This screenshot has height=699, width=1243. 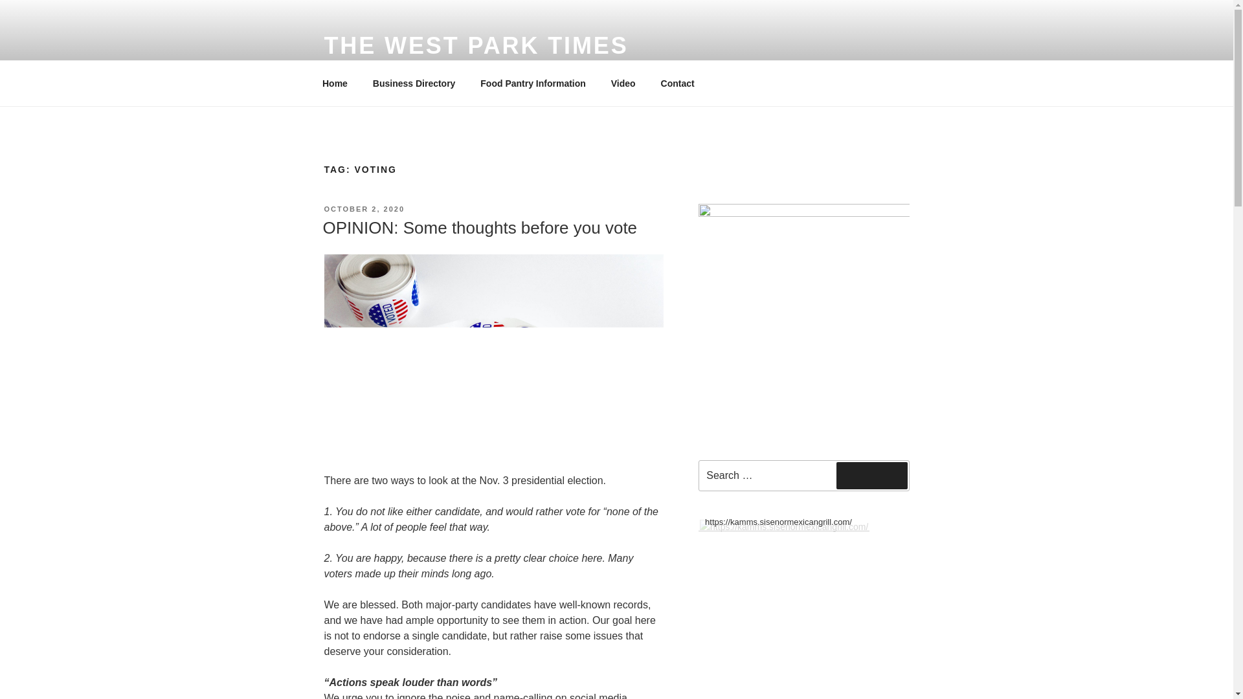 I want to click on OCTOBER 2, 2020, so click(x=364, y=209).